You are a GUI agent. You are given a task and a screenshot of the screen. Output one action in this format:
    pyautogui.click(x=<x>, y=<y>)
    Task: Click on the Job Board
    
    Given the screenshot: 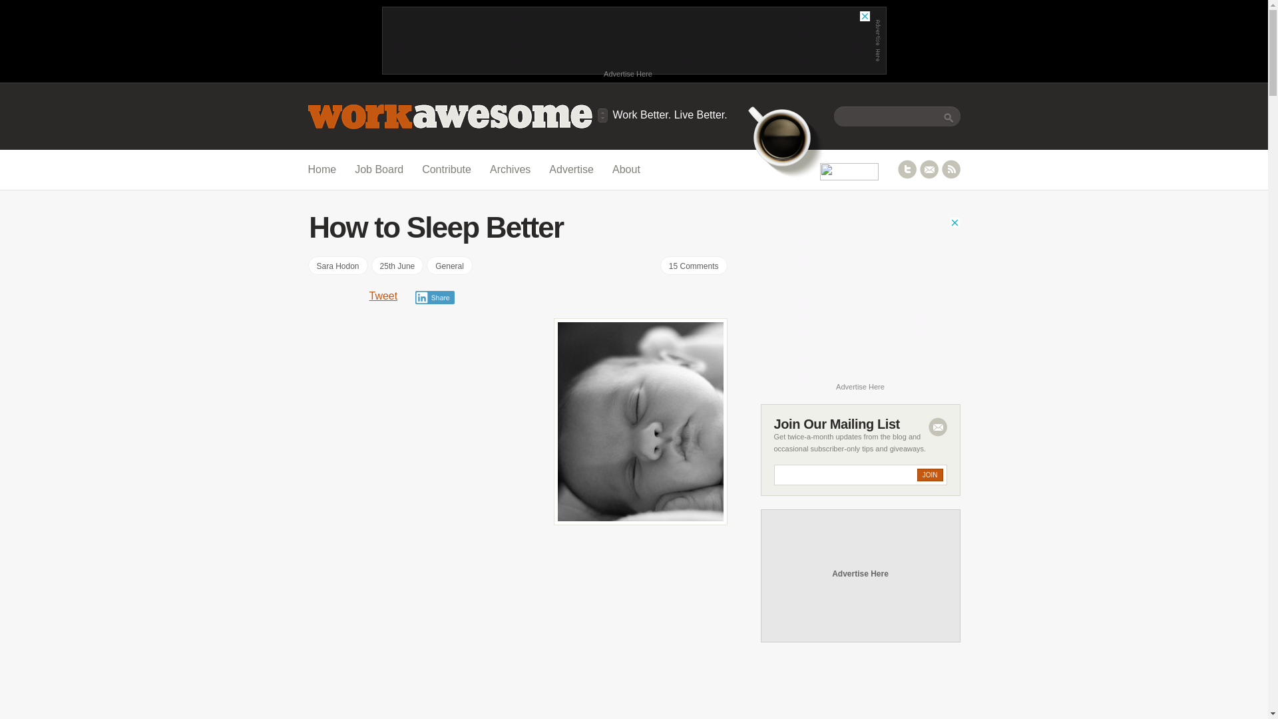 What is the action you would take?
    pyautogui.click(x=379, y=169)
    